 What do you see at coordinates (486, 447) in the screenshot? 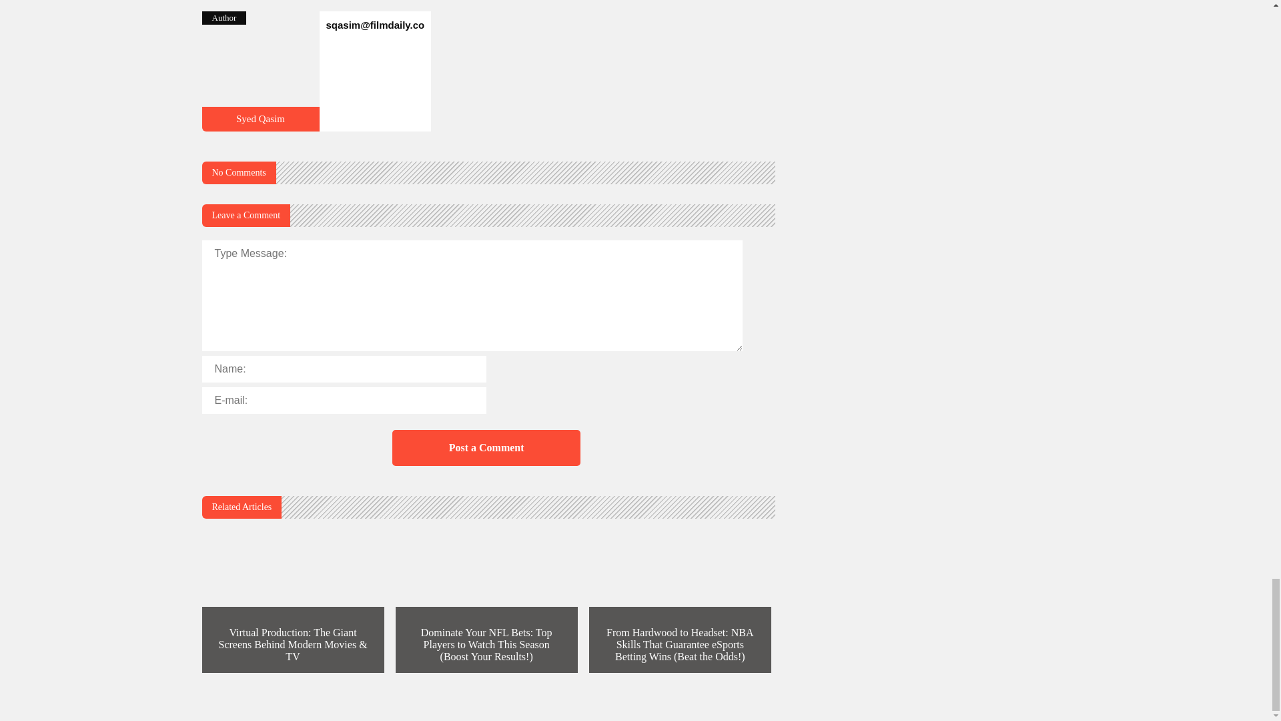
I see `Post a Comment` at bounding box center [486, 447].